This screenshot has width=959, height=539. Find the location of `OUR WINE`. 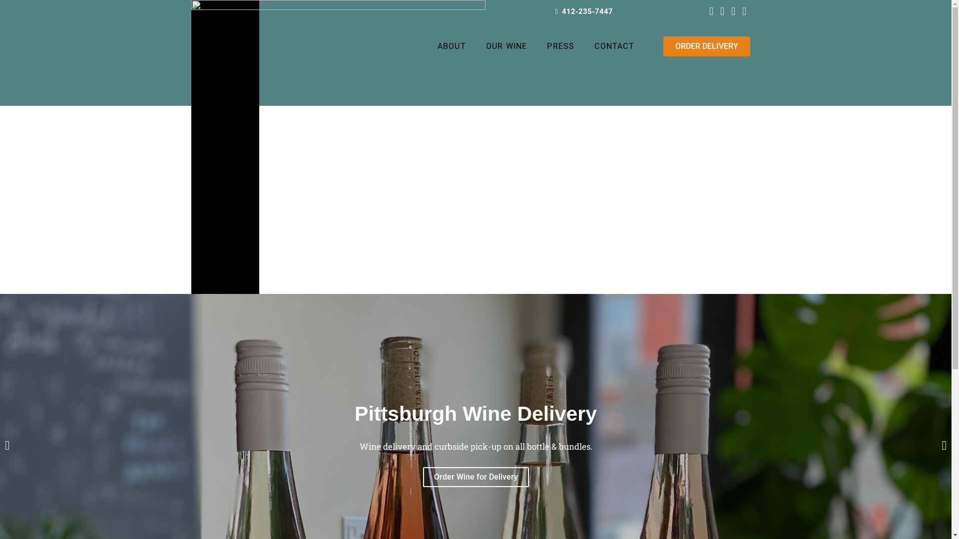

OUR WINE is located at coordinates (506, 46).